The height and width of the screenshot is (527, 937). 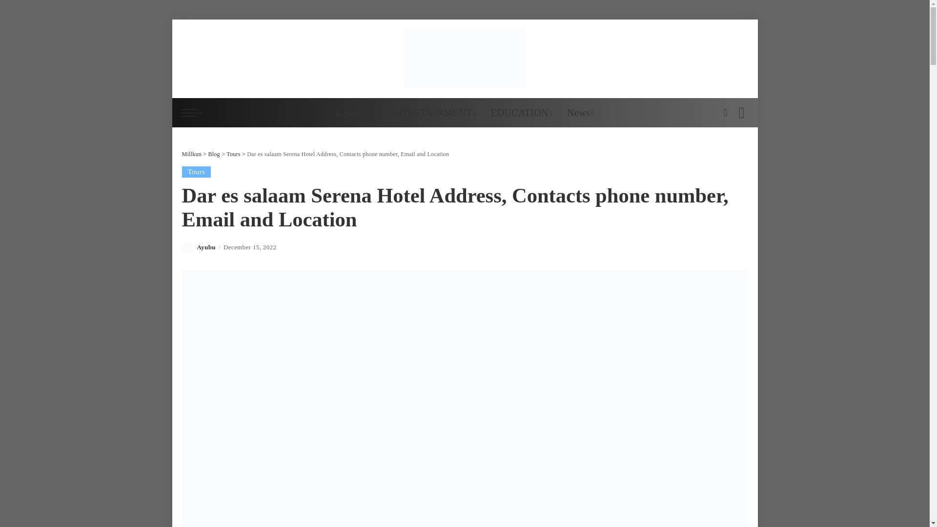 What do you see at coordinates (354, 112) in the screenshot?
I see `Banking` at bounding box center [354, 112].